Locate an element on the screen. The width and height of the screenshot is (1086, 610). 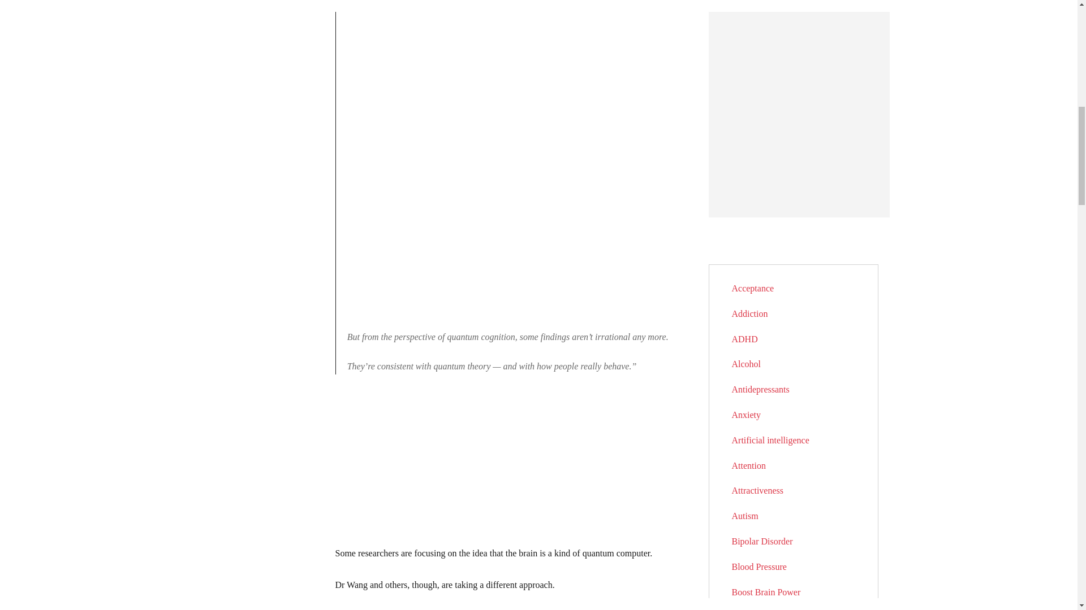
Artificial intelligence is located at coordinates (770, 441).